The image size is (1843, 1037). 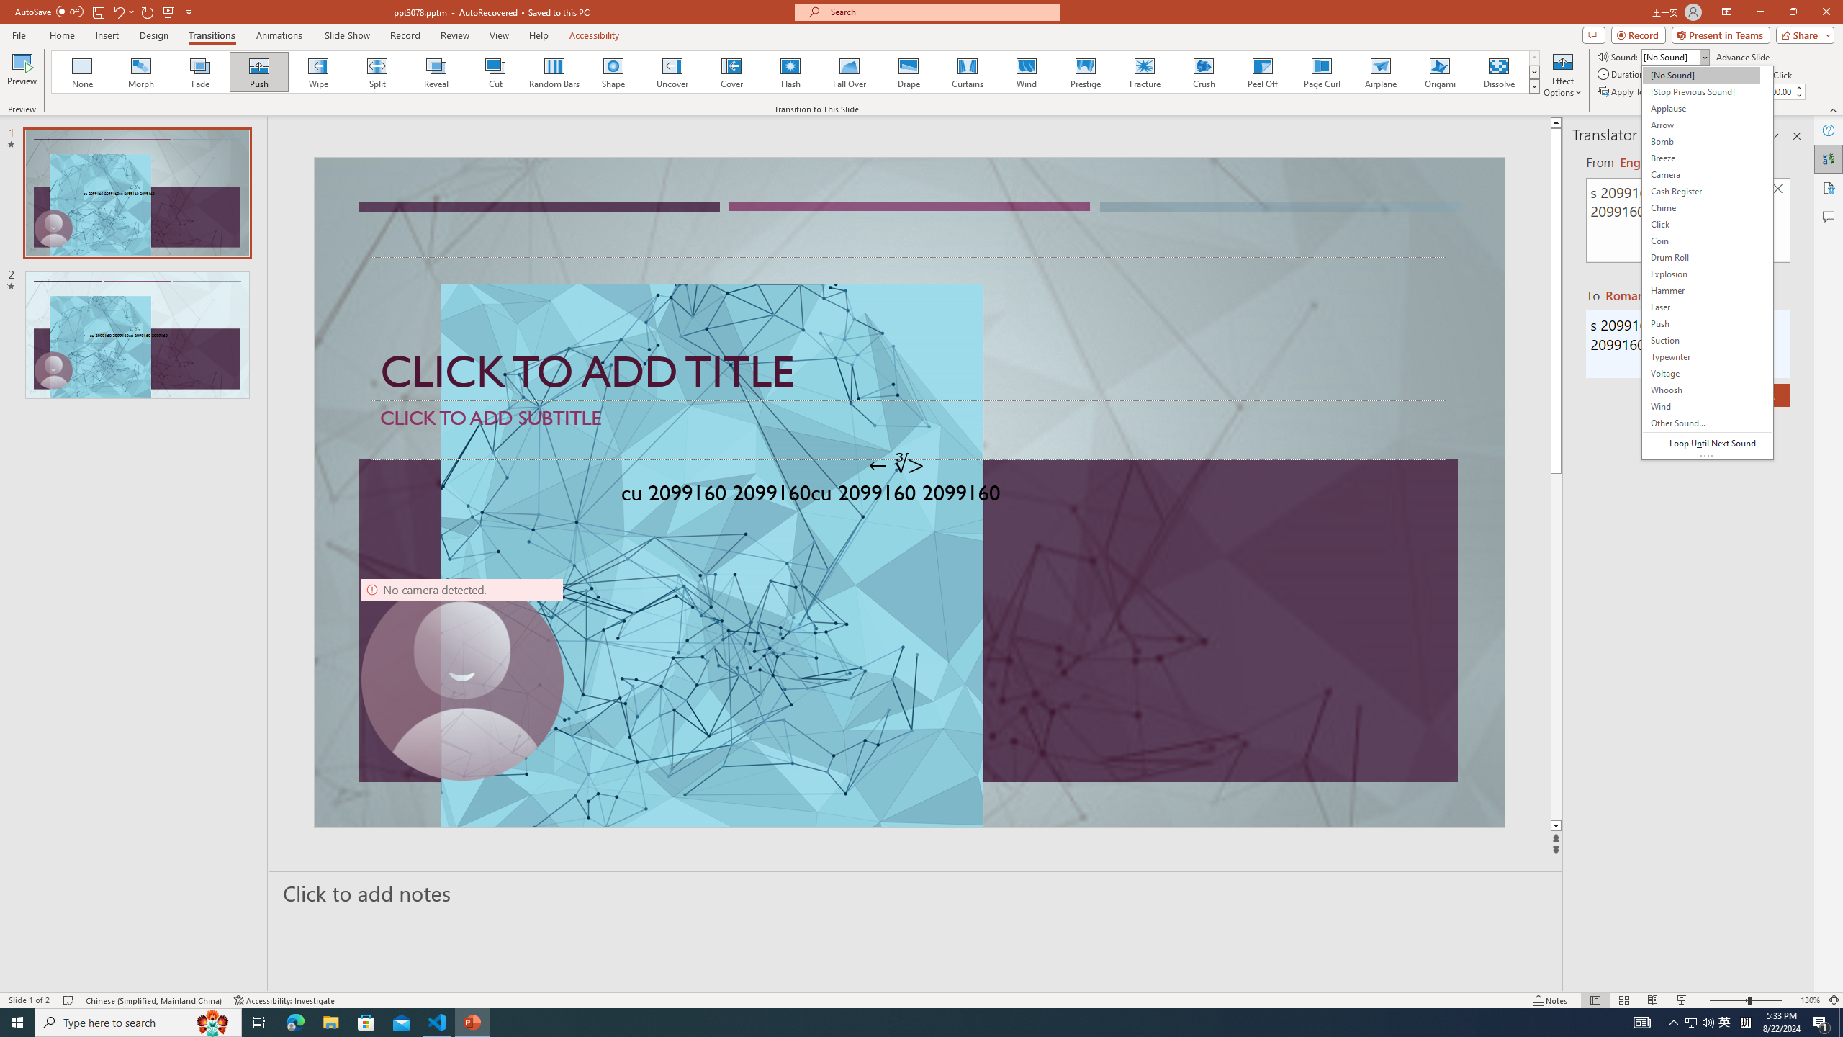 What do you see at coordinates (83, 72) in the screenshot?
I see `None` at bounding box center [83, 72].